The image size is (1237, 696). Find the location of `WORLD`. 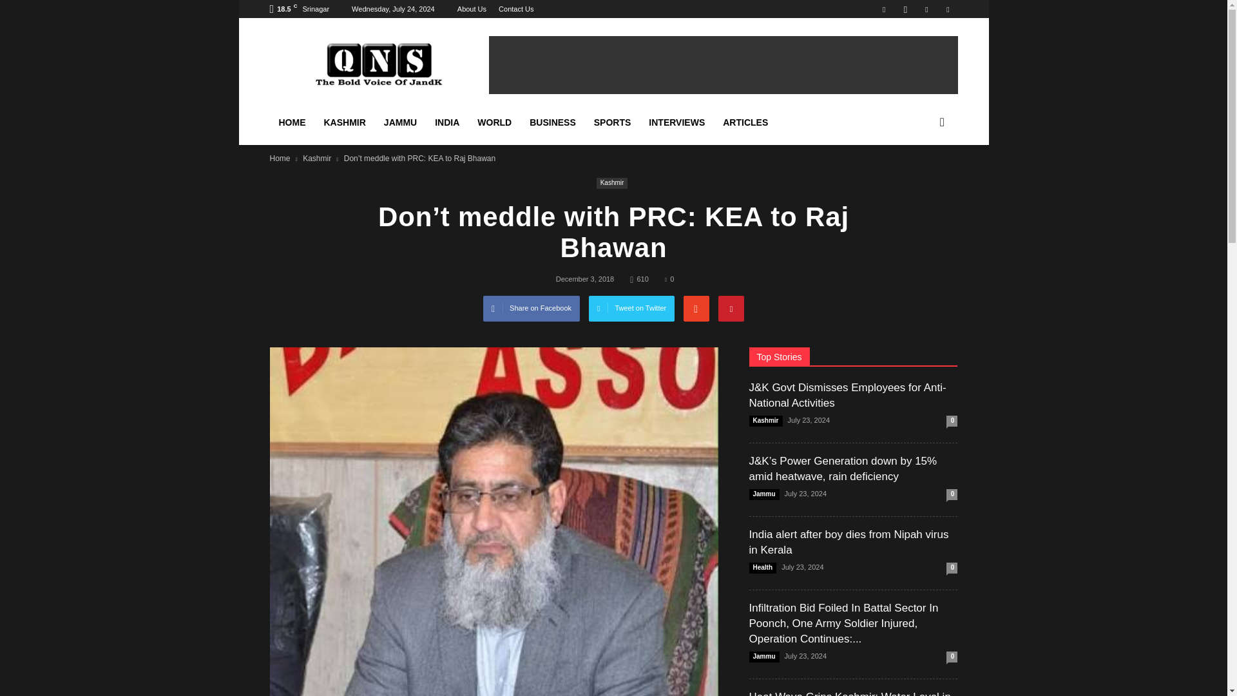

WORLD is located at coordinates (495, 122).